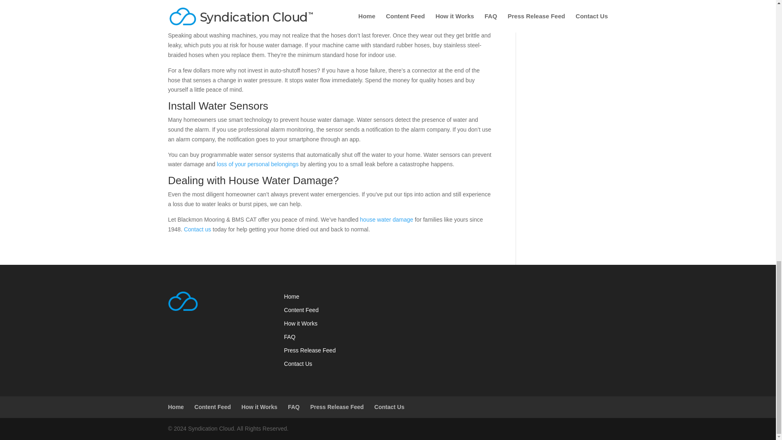 This screenshot has width=782, height=440. I want to click on Content Feed, so click(301, 310).